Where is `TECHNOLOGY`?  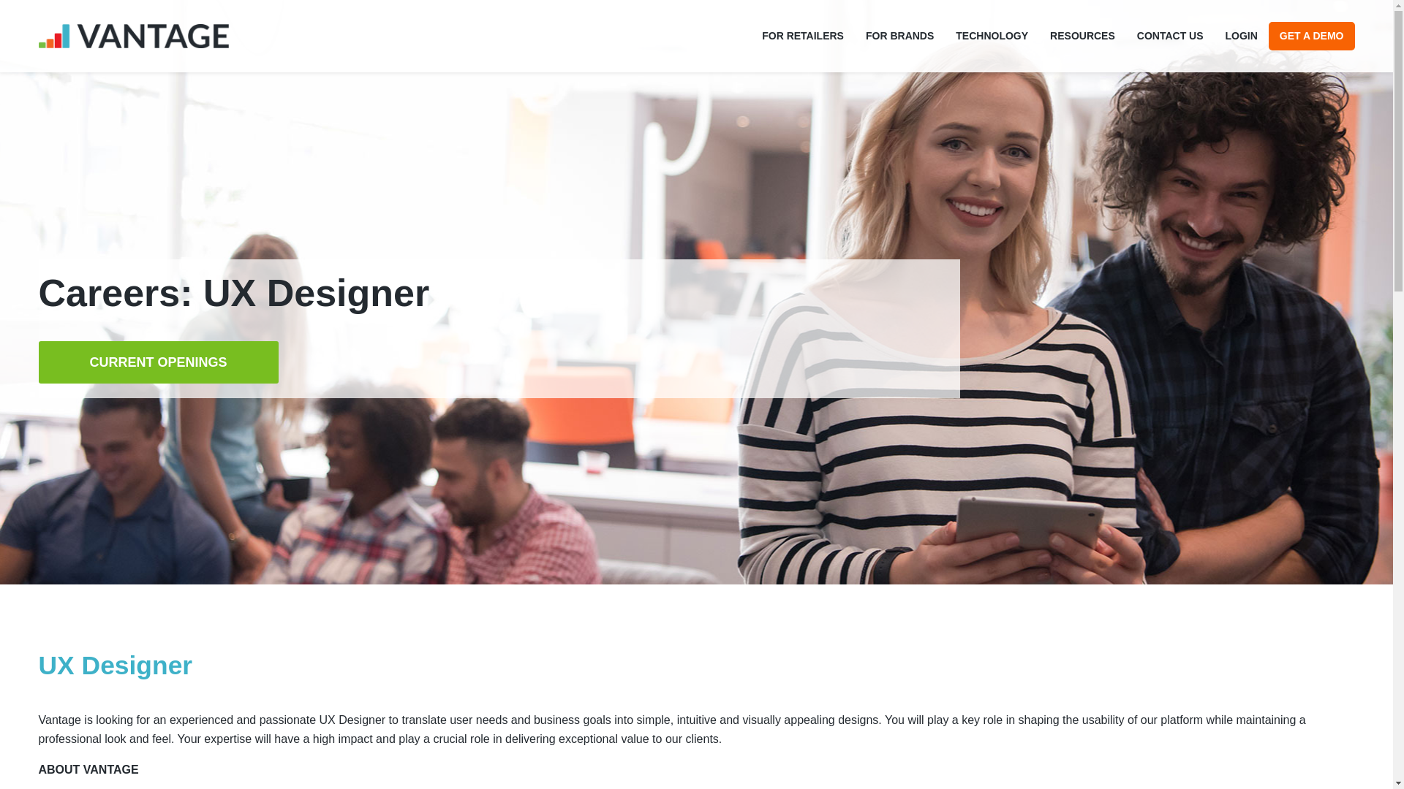 TECHNOLOGY is located at coordinates (992, 35).